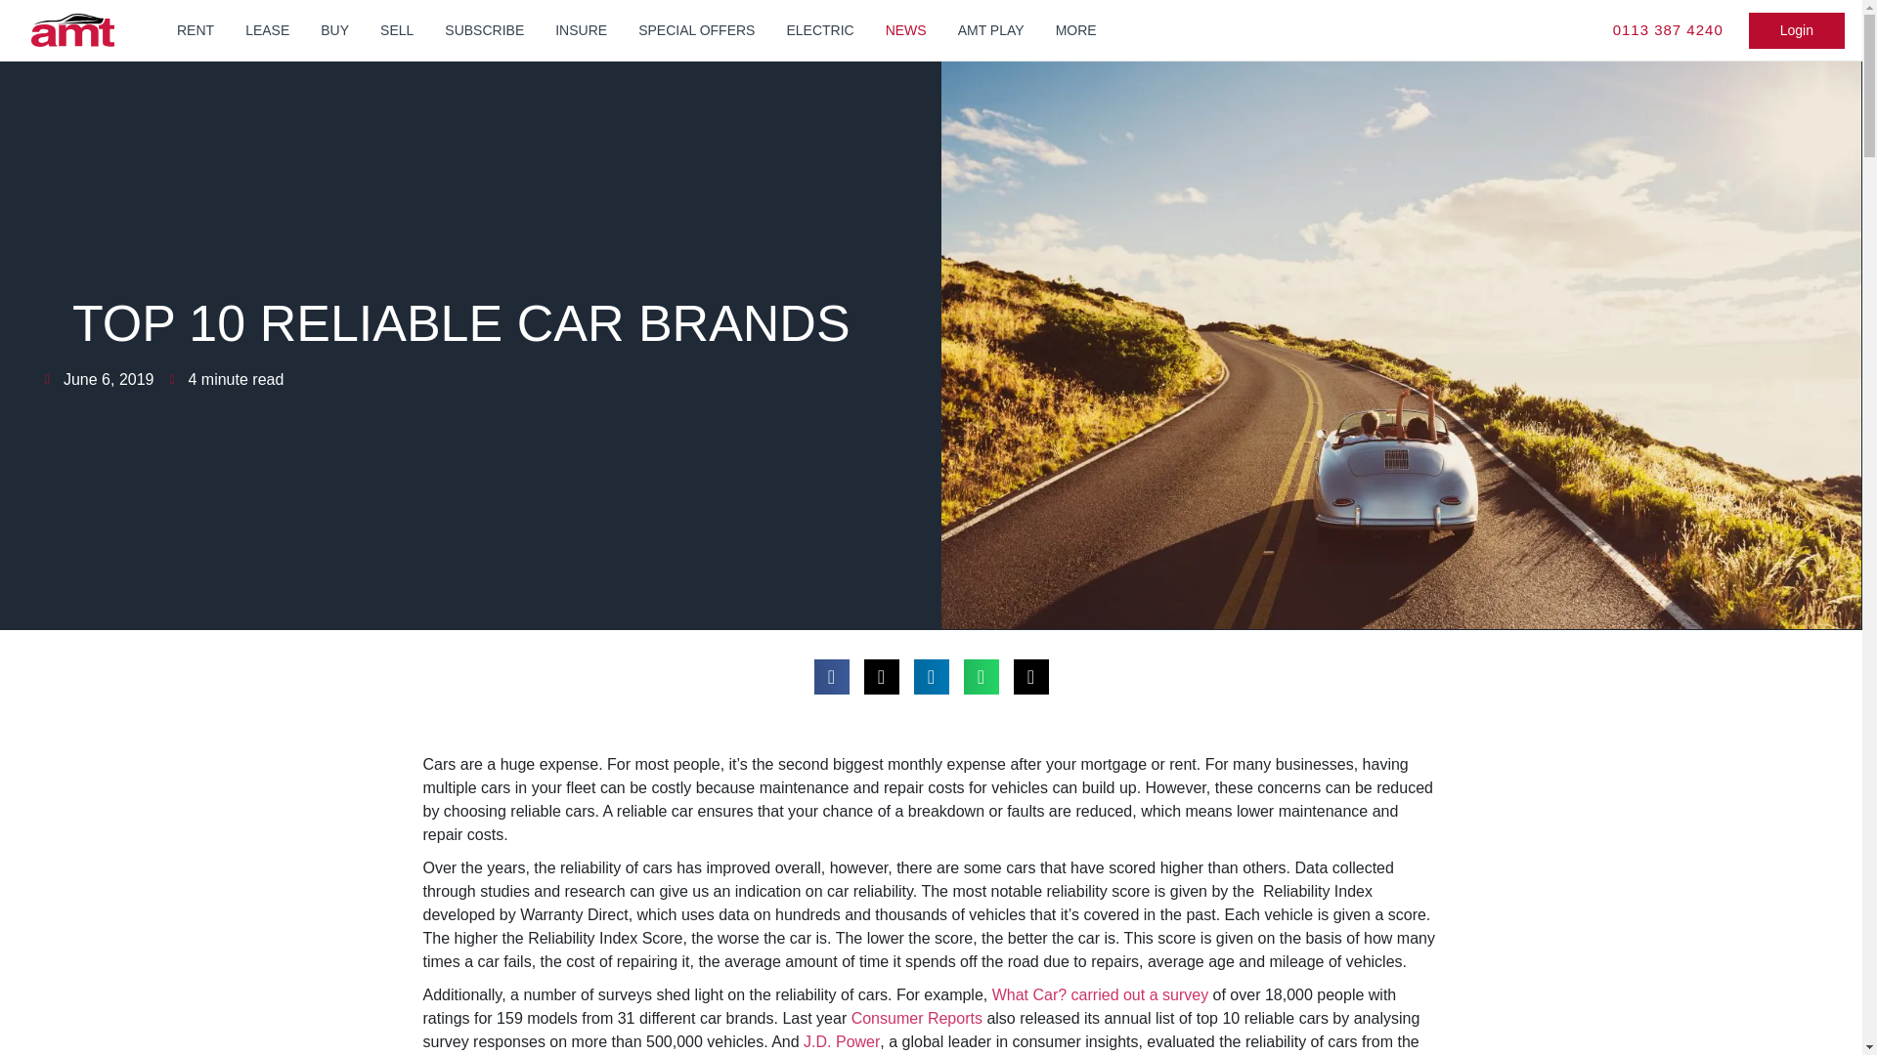 The image size is (1877, 1055). Describe the element at coordinates (266, 29) in the screenshot. I see `LEASE` at that location.